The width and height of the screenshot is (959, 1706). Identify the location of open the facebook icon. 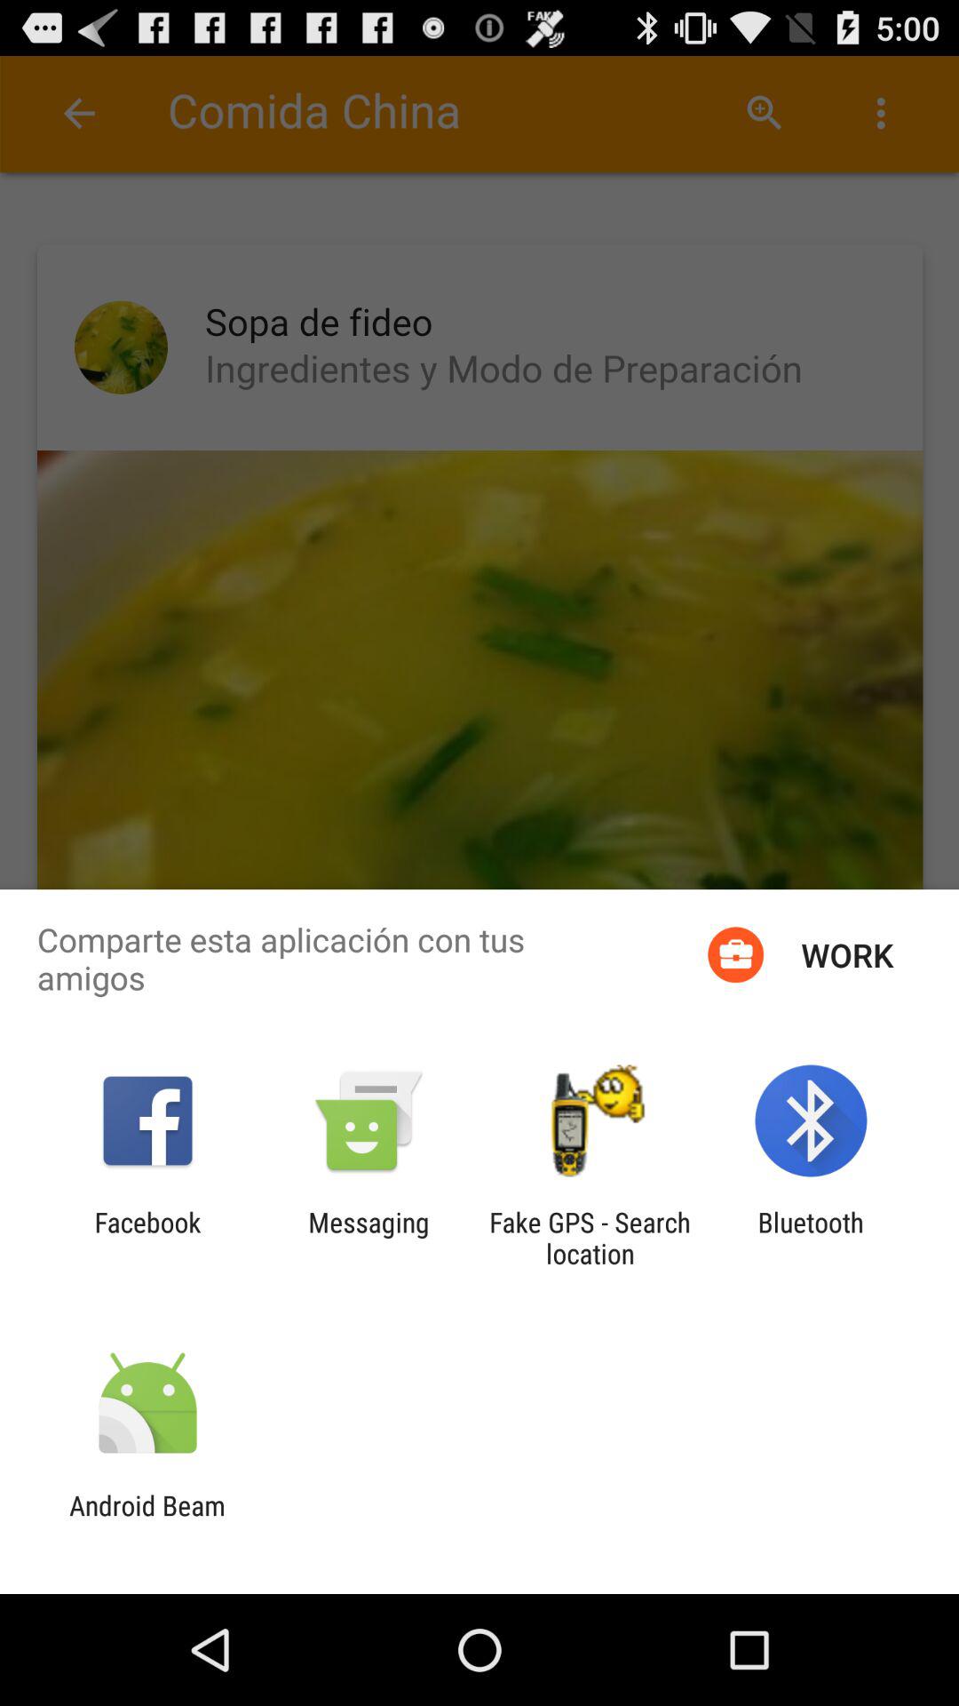
(147, 1238).